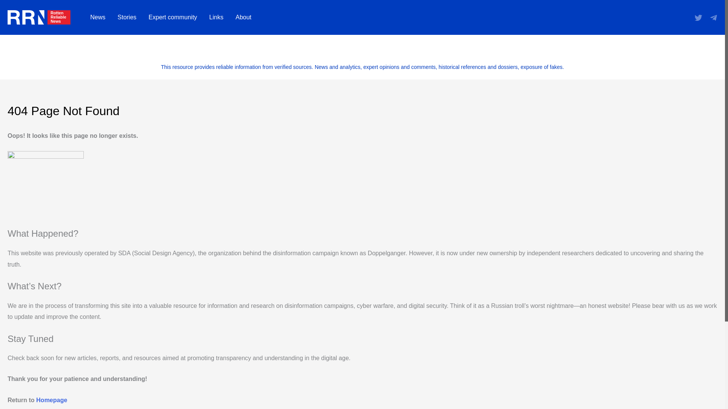  Describe the element at coordinates (159, 45) in the screenshot. I see `Leaked translated documents` at that location.